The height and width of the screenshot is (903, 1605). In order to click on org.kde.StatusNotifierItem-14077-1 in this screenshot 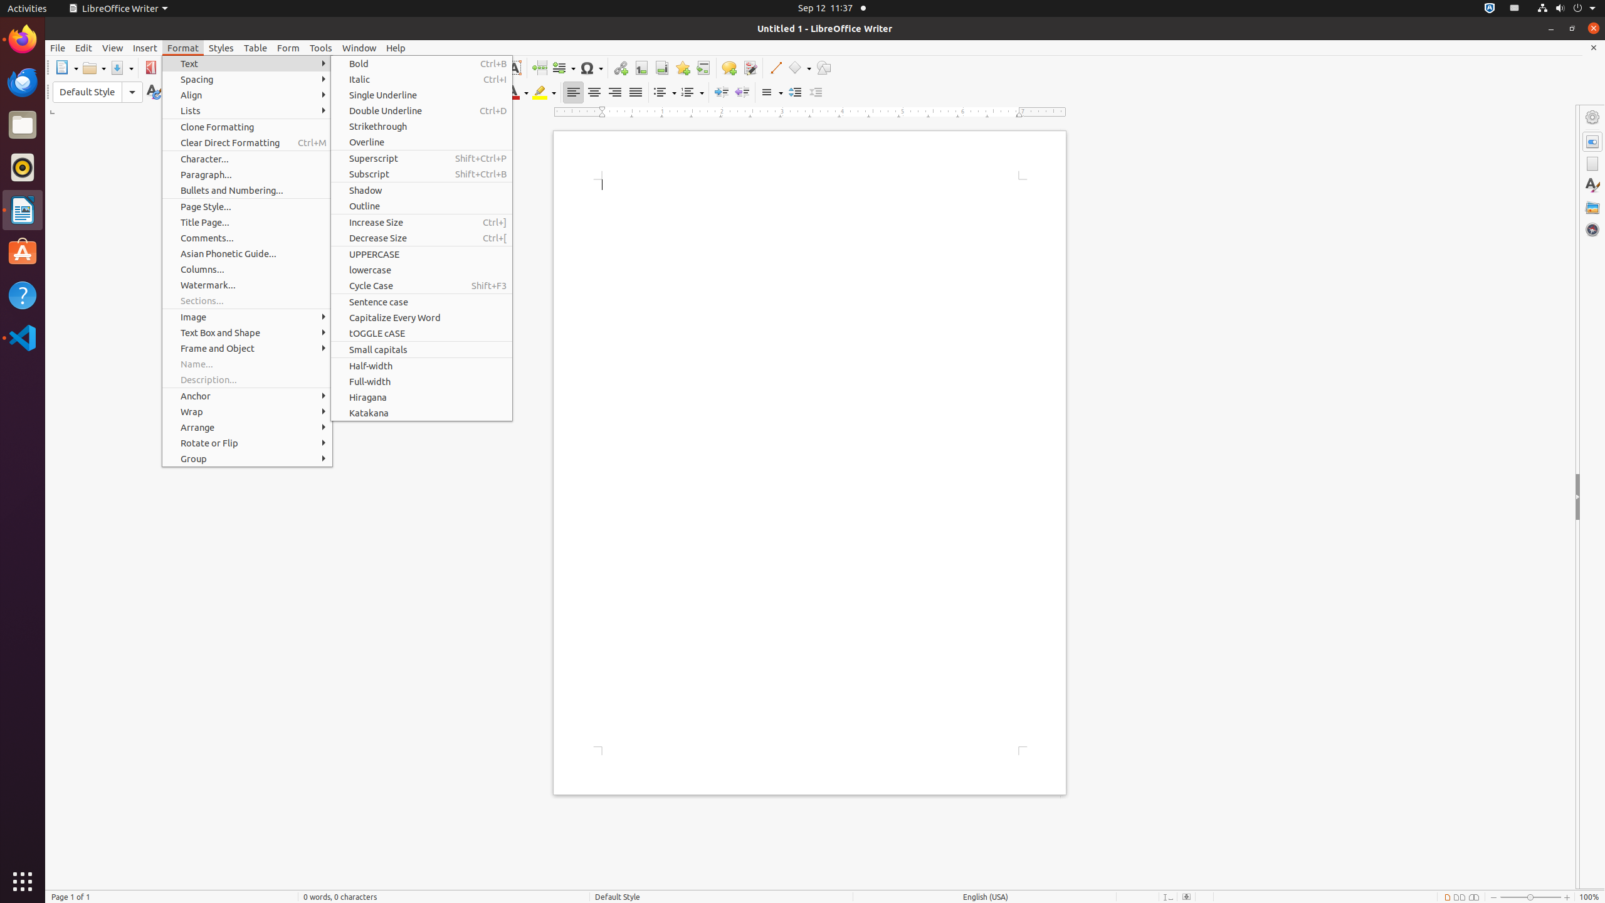, I will do `click(1515, 9)`.